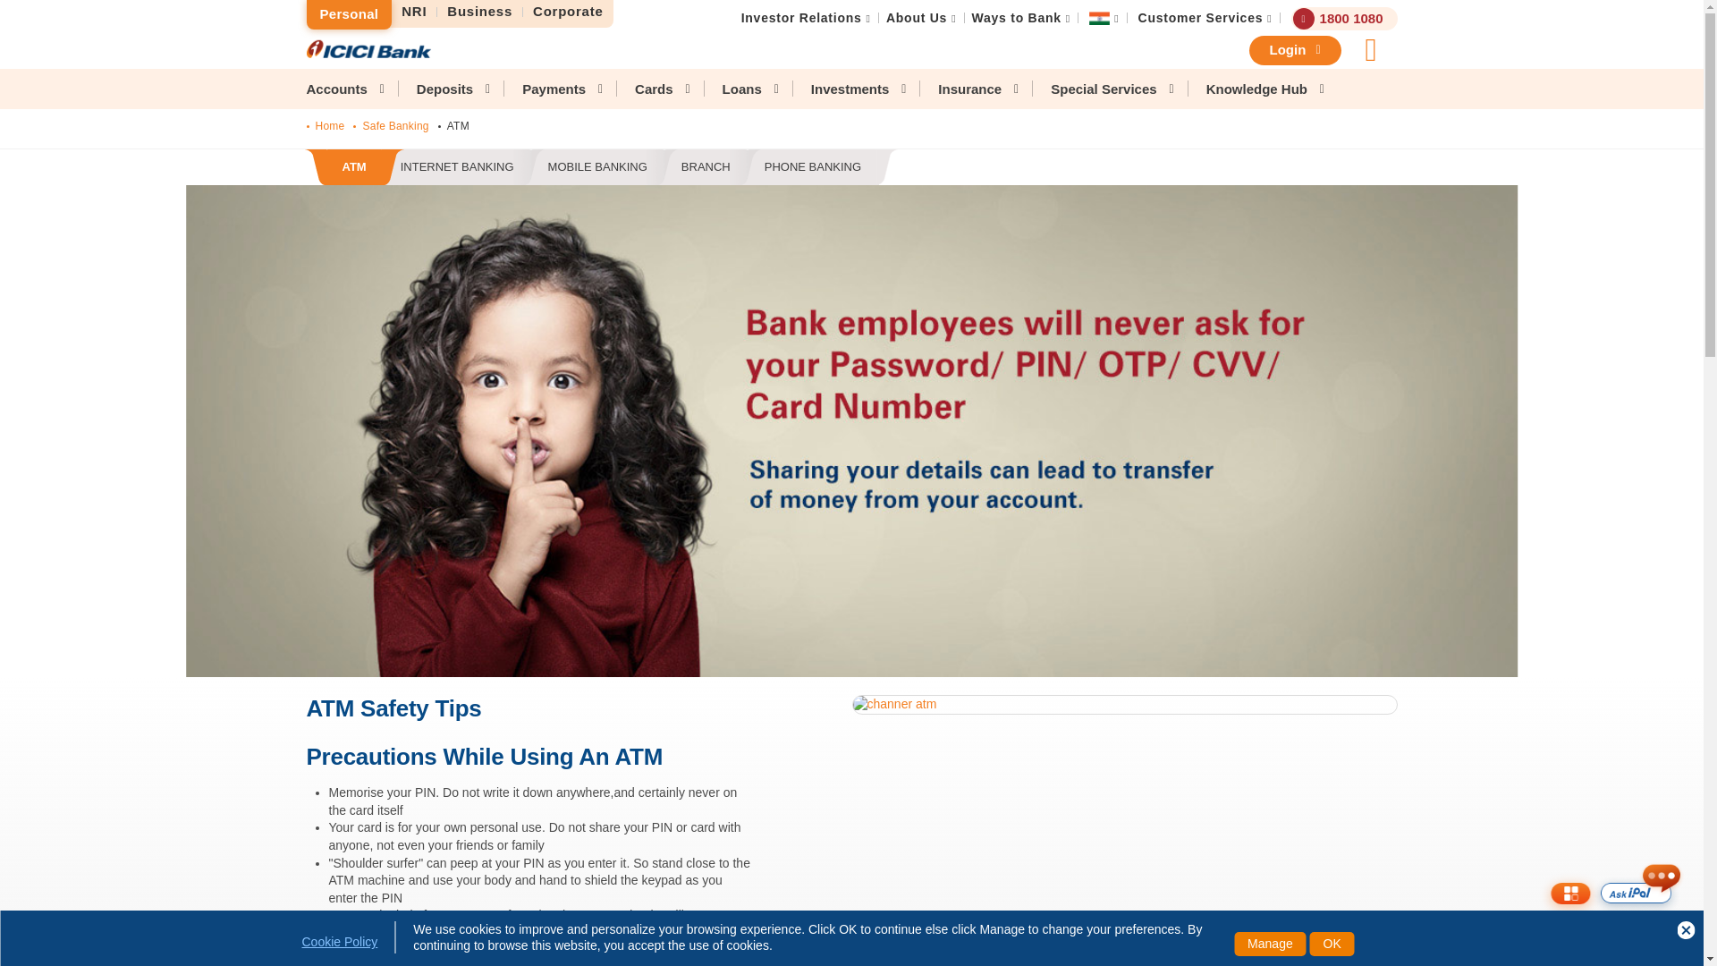 The width and height of the screenshot is (1717, 966). I want to click on About Us, so click(348, 14).